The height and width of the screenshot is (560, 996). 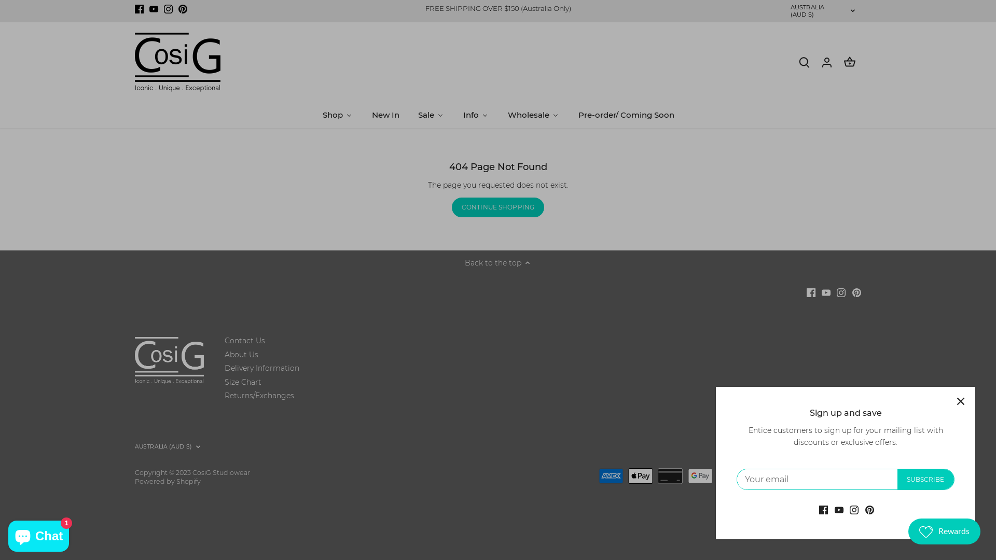 I want to click on AUSTRALIA (AUD $), so click(x=169, y=447).